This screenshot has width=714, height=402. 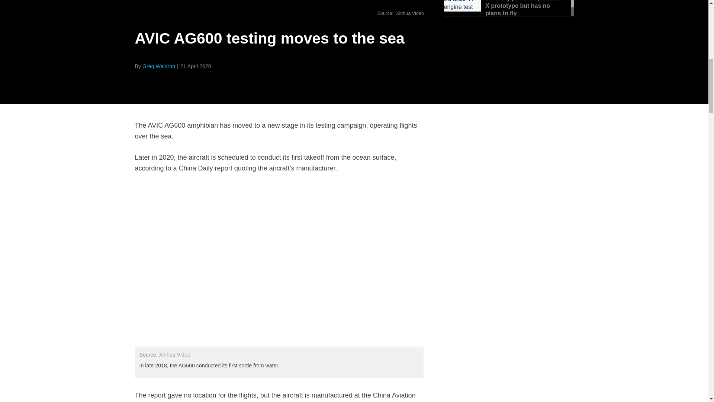 I want to click on Email this article, so click(x=190, y=83).